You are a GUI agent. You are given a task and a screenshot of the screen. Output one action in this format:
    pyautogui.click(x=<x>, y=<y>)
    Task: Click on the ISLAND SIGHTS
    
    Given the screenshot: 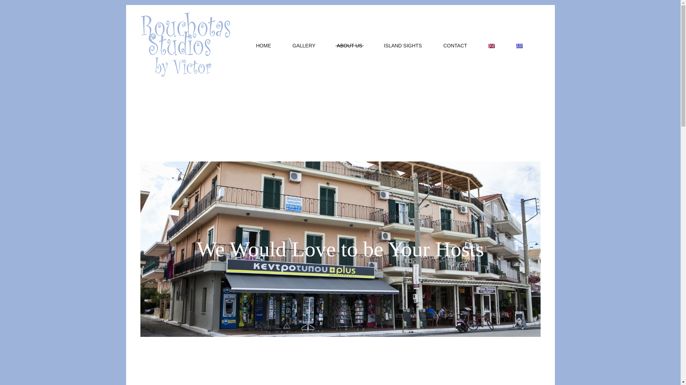 What is the action you would take?
    pyautogui.click(x=403, y=46)
    